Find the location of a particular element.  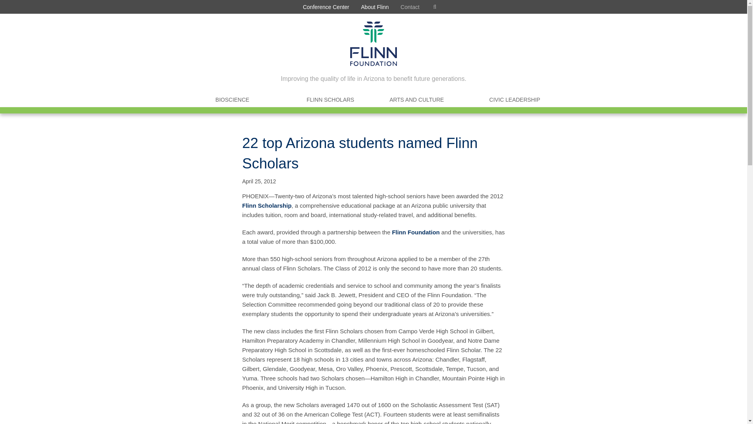

Contact is located at coordinates (410, 7).